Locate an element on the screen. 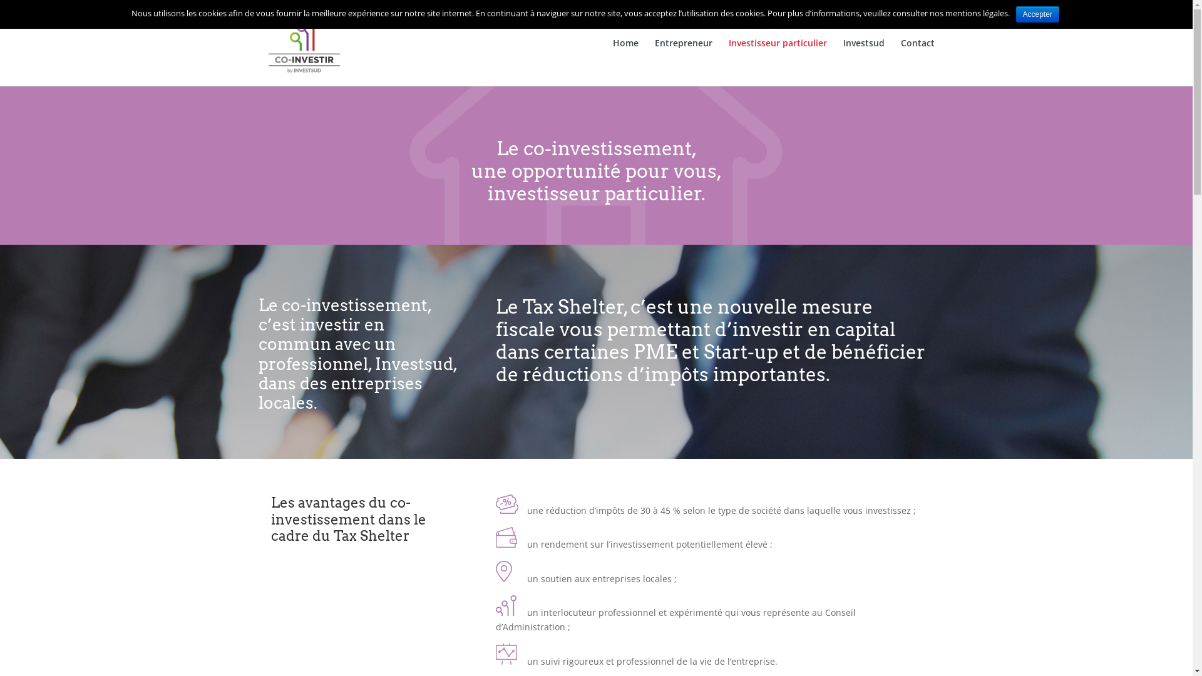 Image resolution: width=1202 pixels, height=676 pixels. Home is located at coordinates (625, 63).